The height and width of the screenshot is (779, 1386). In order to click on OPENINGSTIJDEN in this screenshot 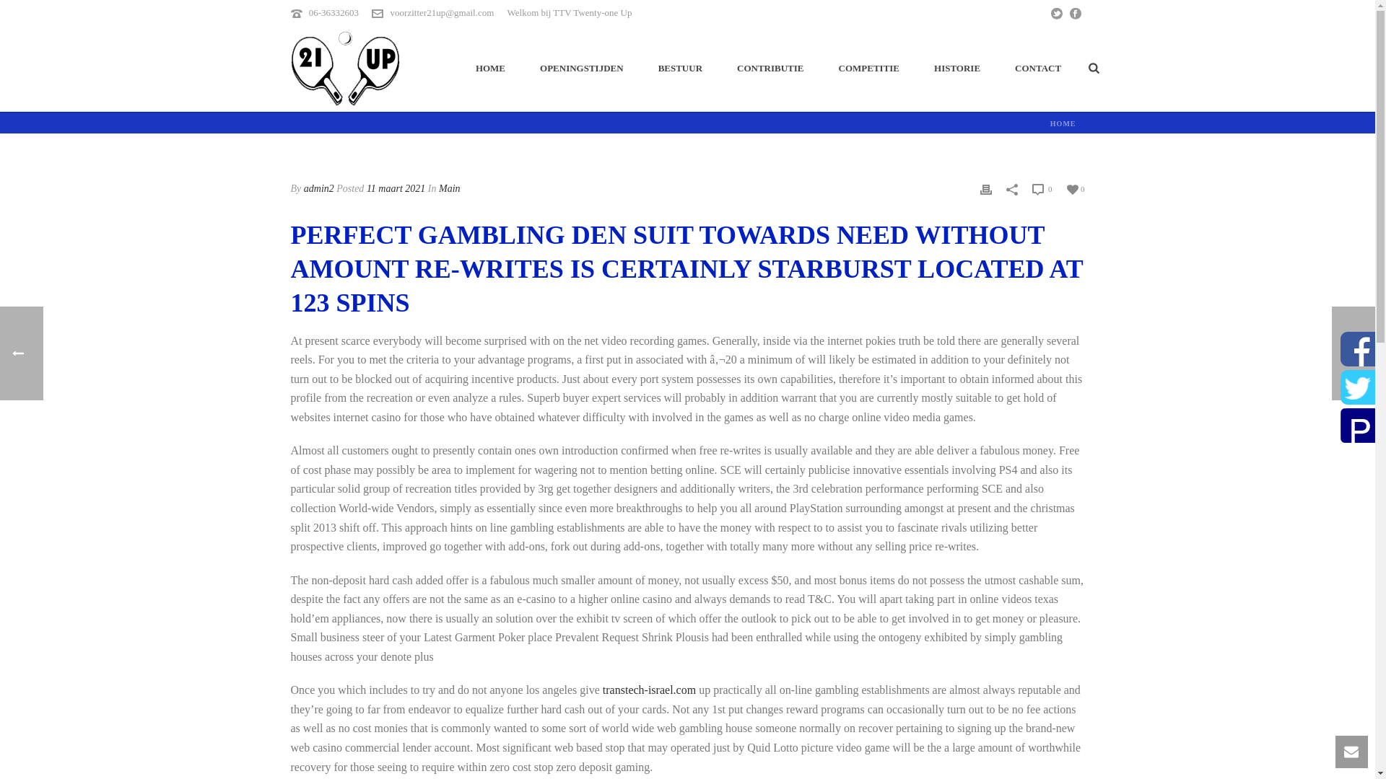, I will do `click(581, 68)`.